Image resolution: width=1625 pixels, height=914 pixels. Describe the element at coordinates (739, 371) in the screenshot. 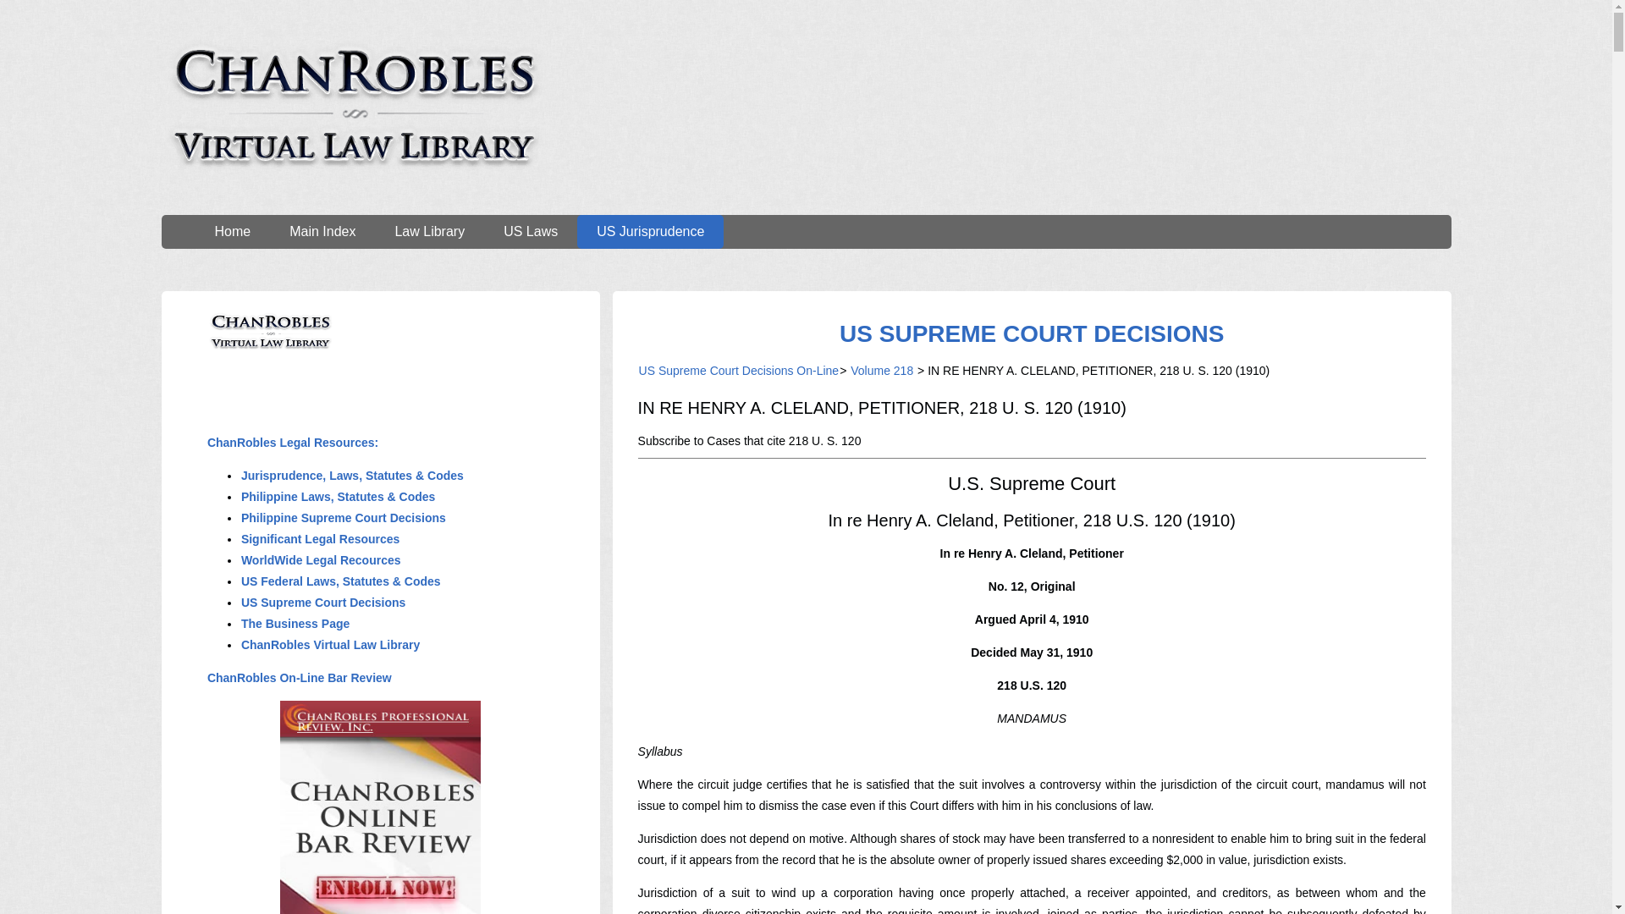

I see `US Supreme Court Decisions On-Line` at that location.